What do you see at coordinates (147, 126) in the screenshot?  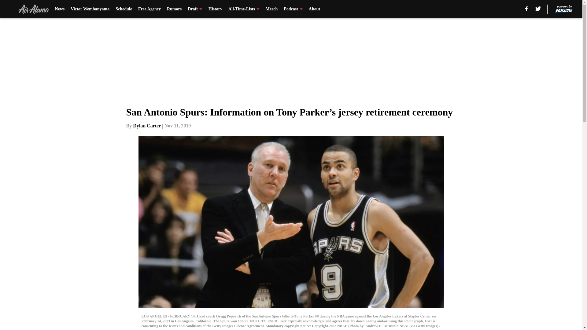 I see `Dylan Carter` at bounding box center [147, 126].